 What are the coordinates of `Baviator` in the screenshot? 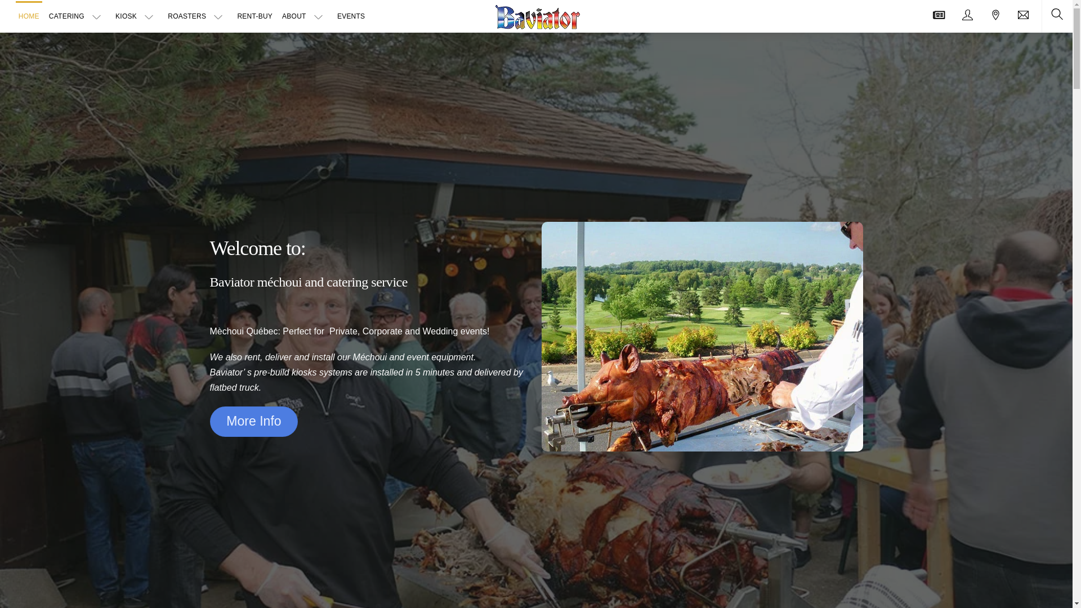 It's located at (537, 15).